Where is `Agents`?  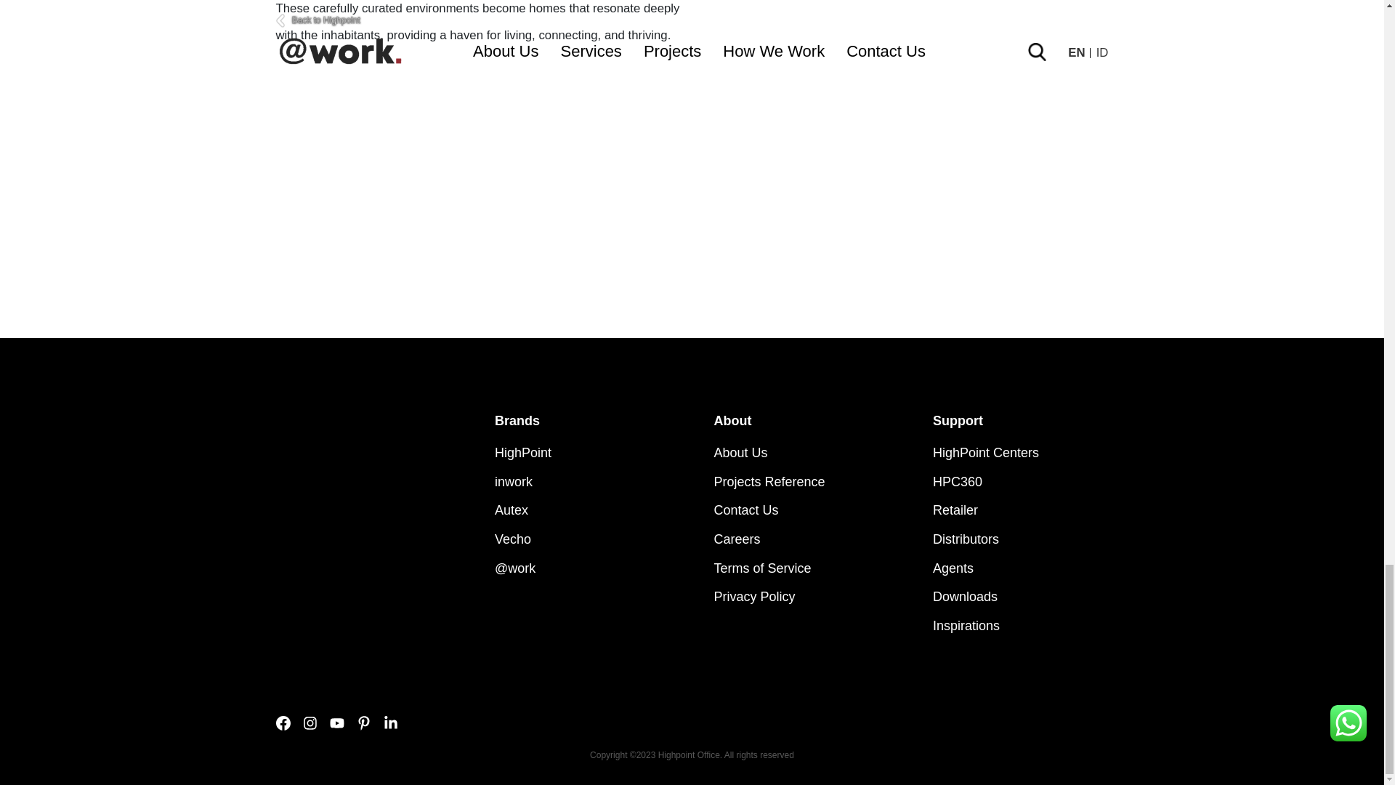
Agents is located at coordinates (953, 568).